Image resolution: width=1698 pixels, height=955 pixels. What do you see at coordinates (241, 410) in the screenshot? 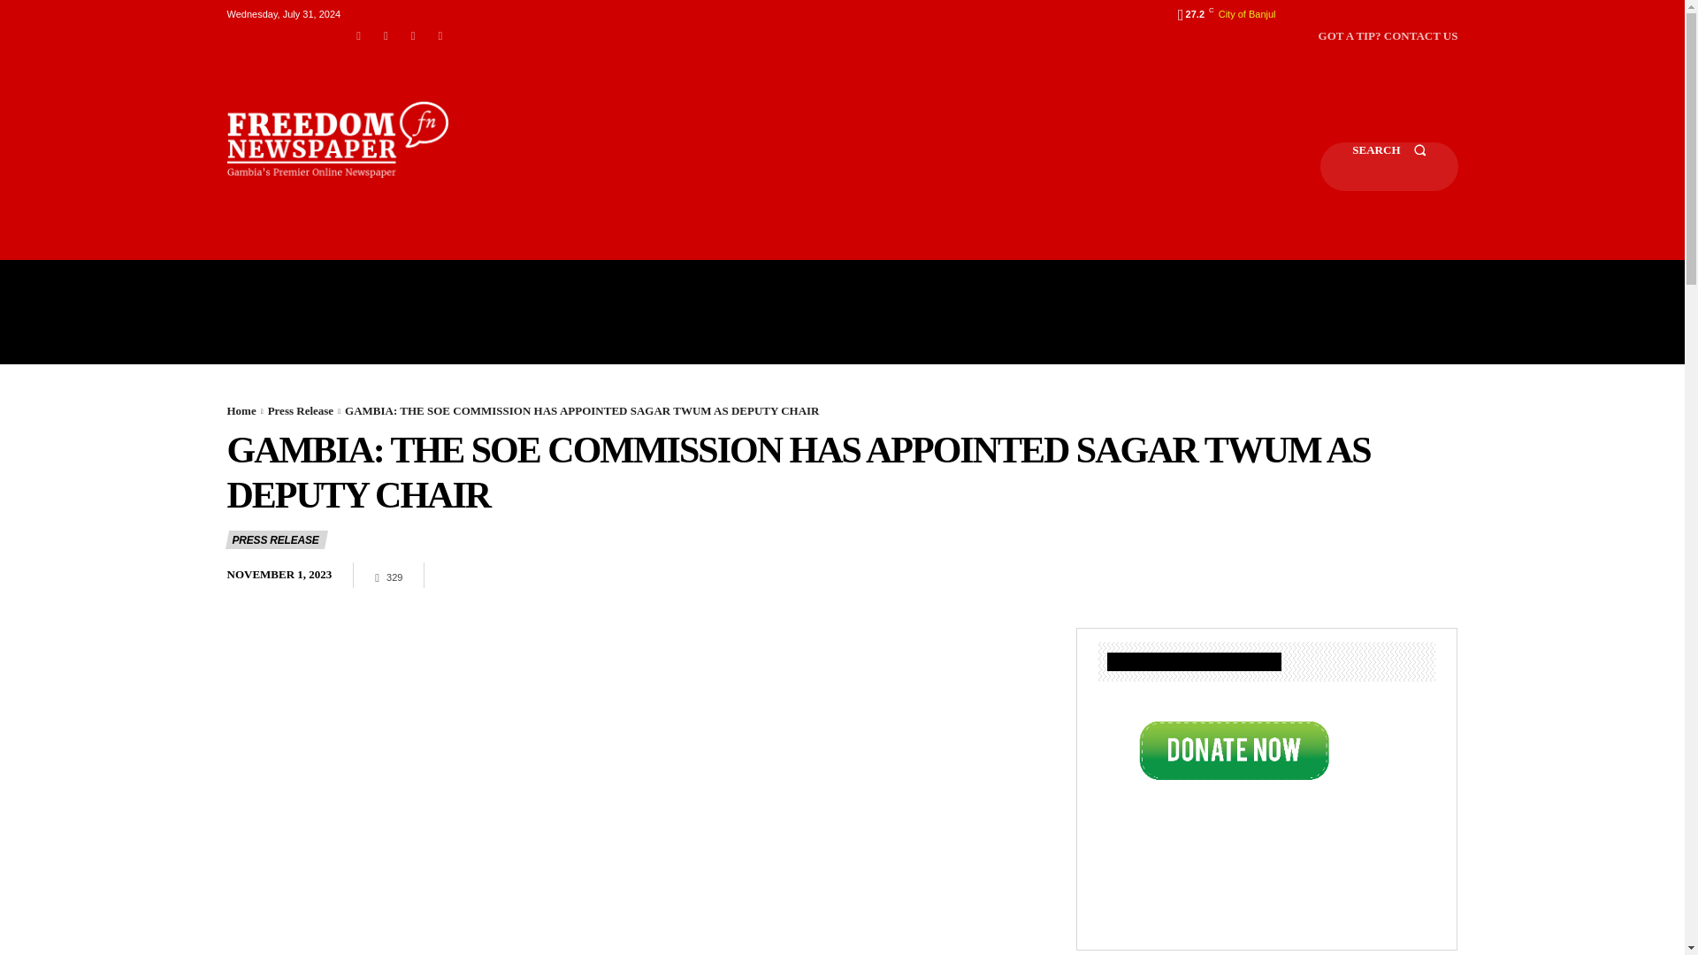
I see `Home` at bounding box center [241, 410].